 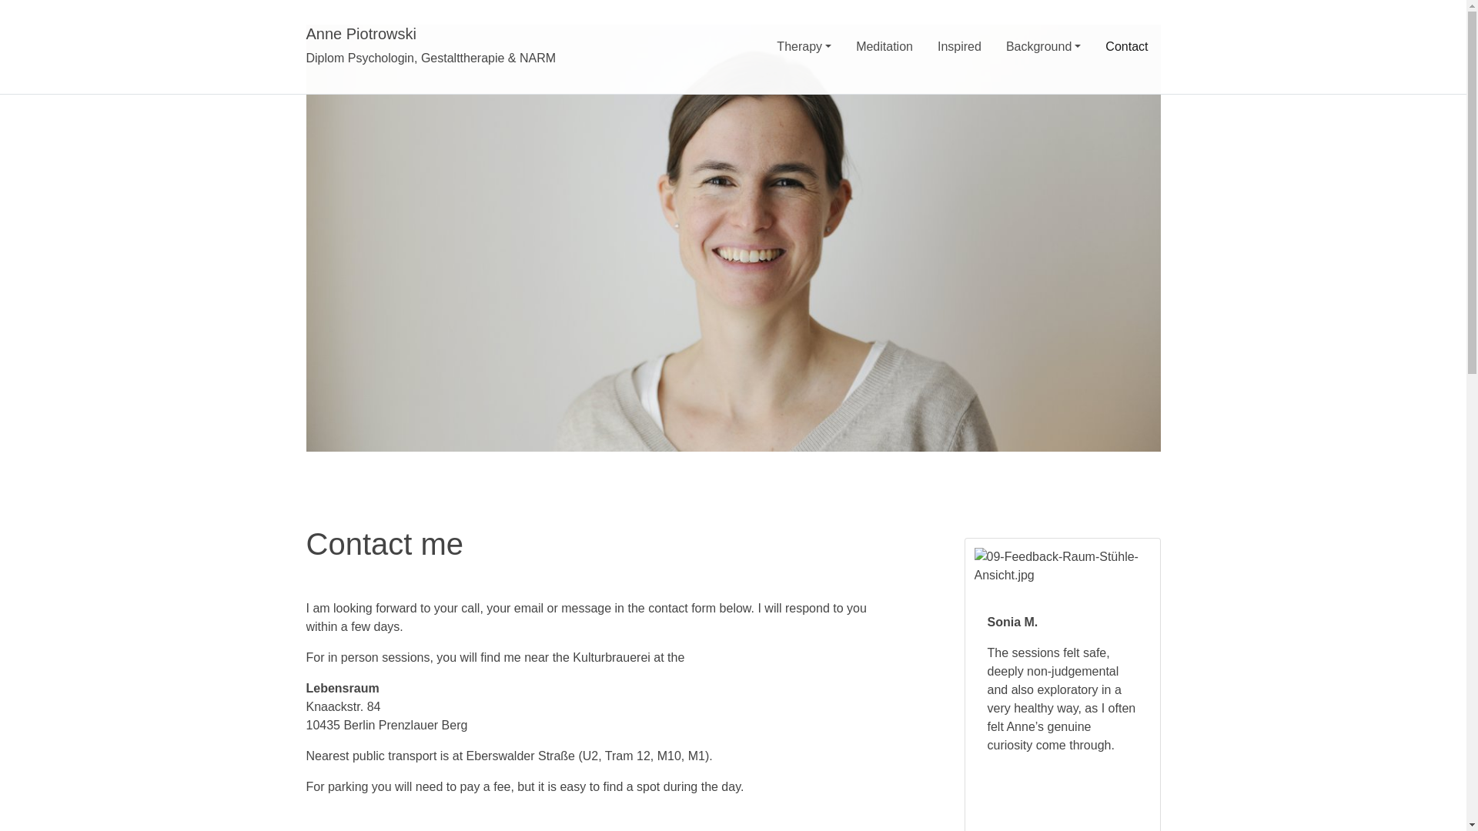 I want to click on Background, so click(x=1043, y=47).